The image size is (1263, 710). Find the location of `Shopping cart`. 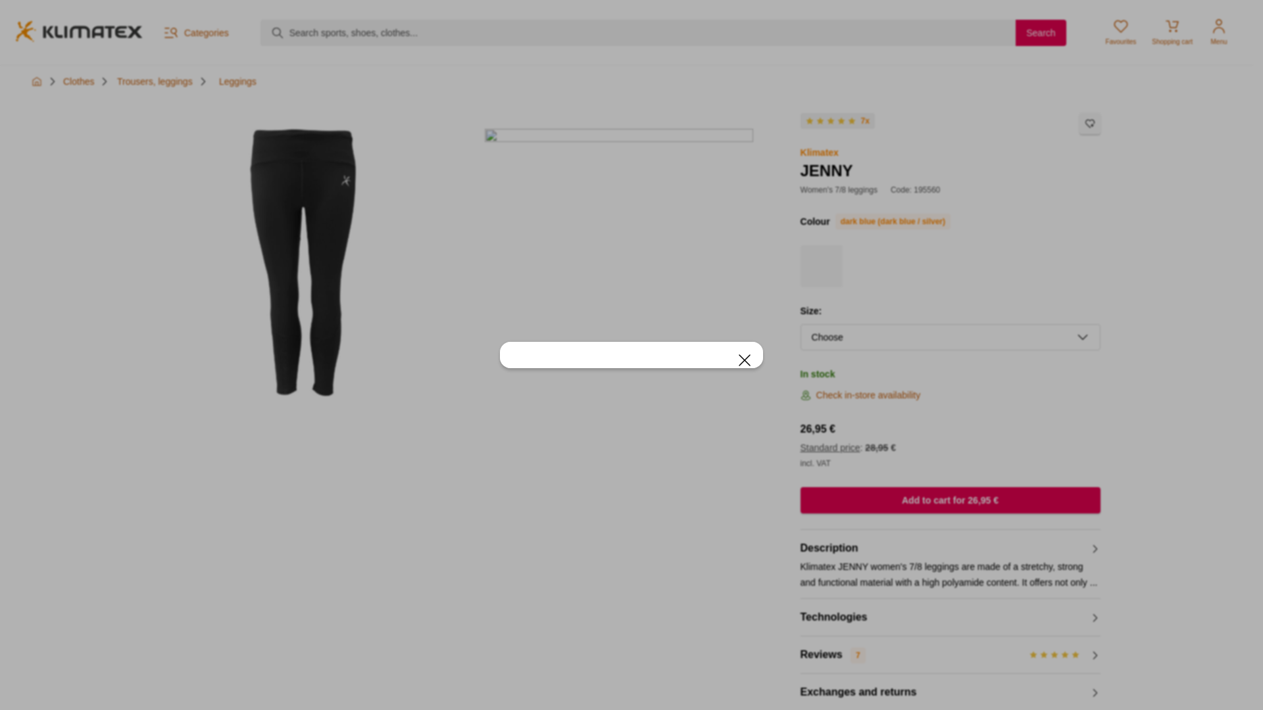

Shopping cart is located at coordinates (237, 81).